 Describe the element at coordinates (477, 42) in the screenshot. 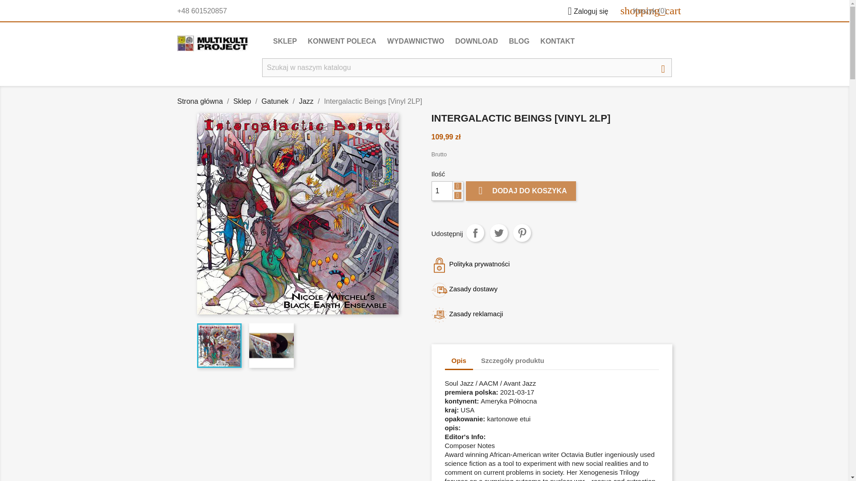

I see `DOWNLOAD` at that location.